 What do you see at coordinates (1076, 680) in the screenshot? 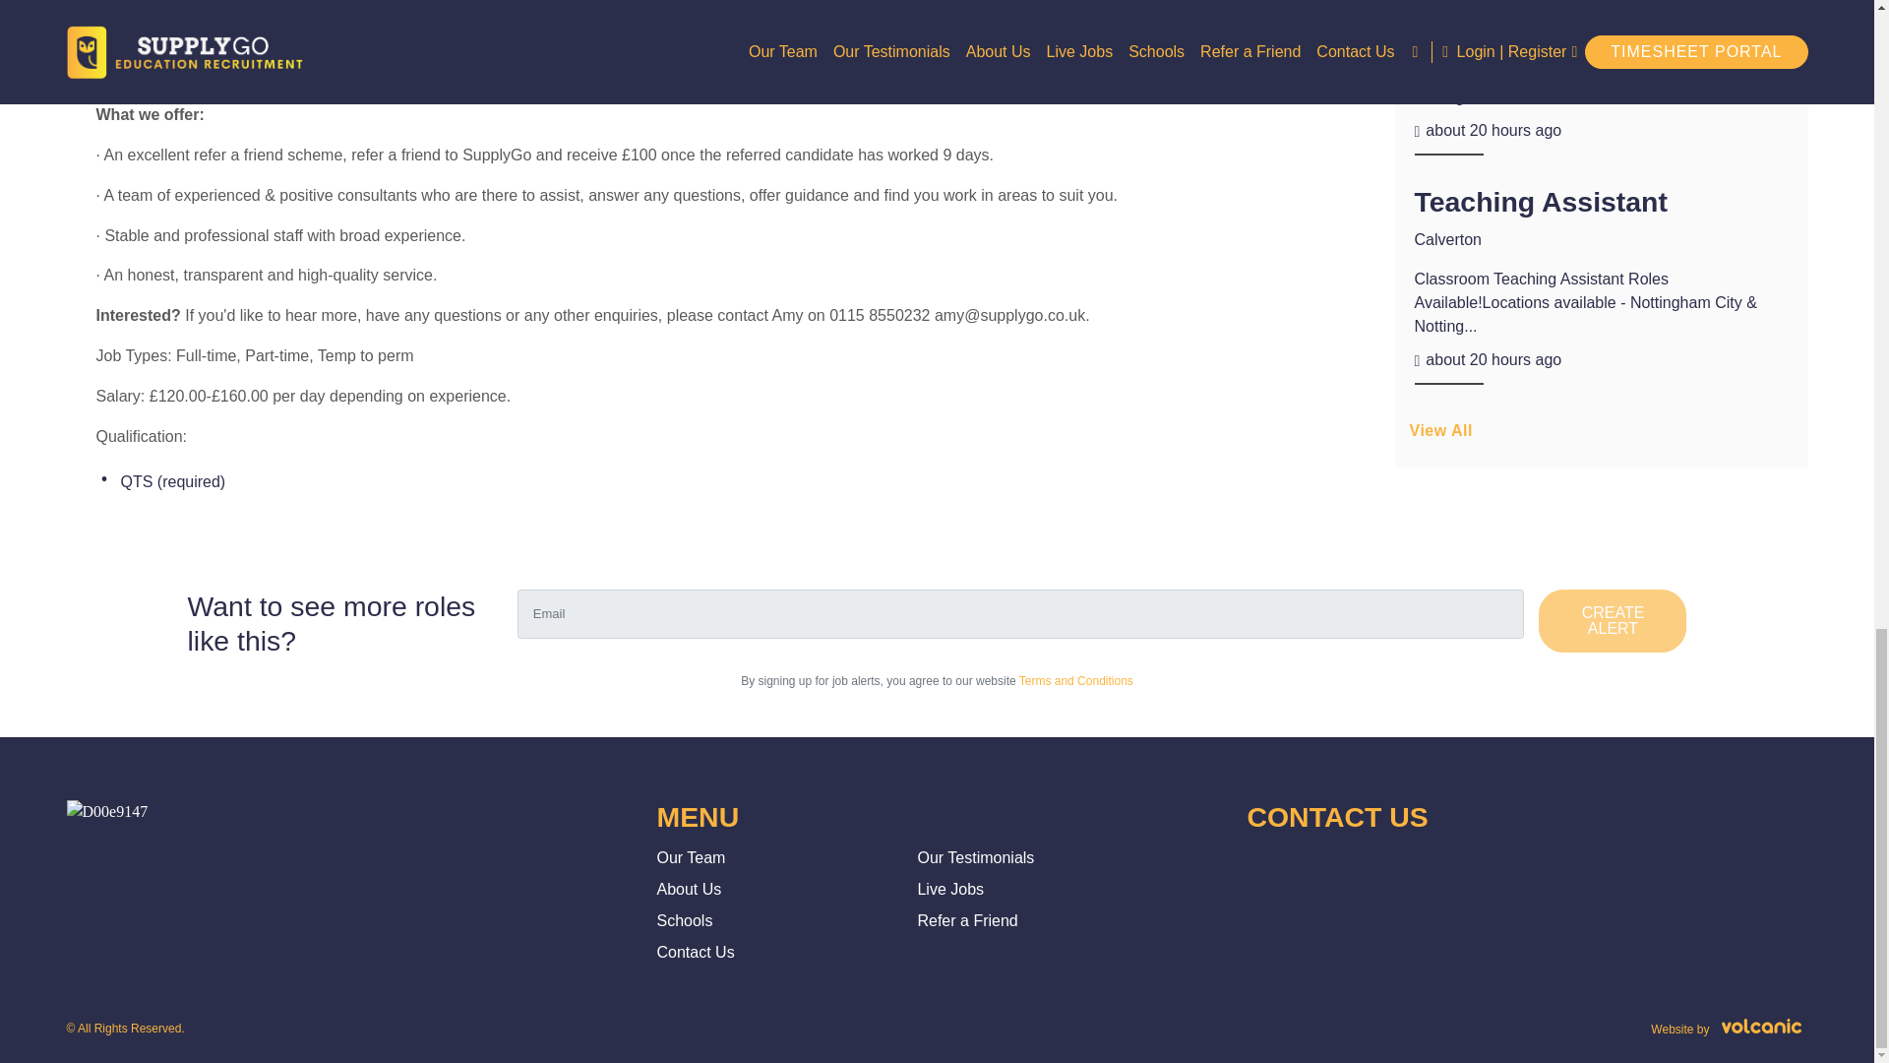
I see `Terms and Conditions` at bounding box center [1076, 680].